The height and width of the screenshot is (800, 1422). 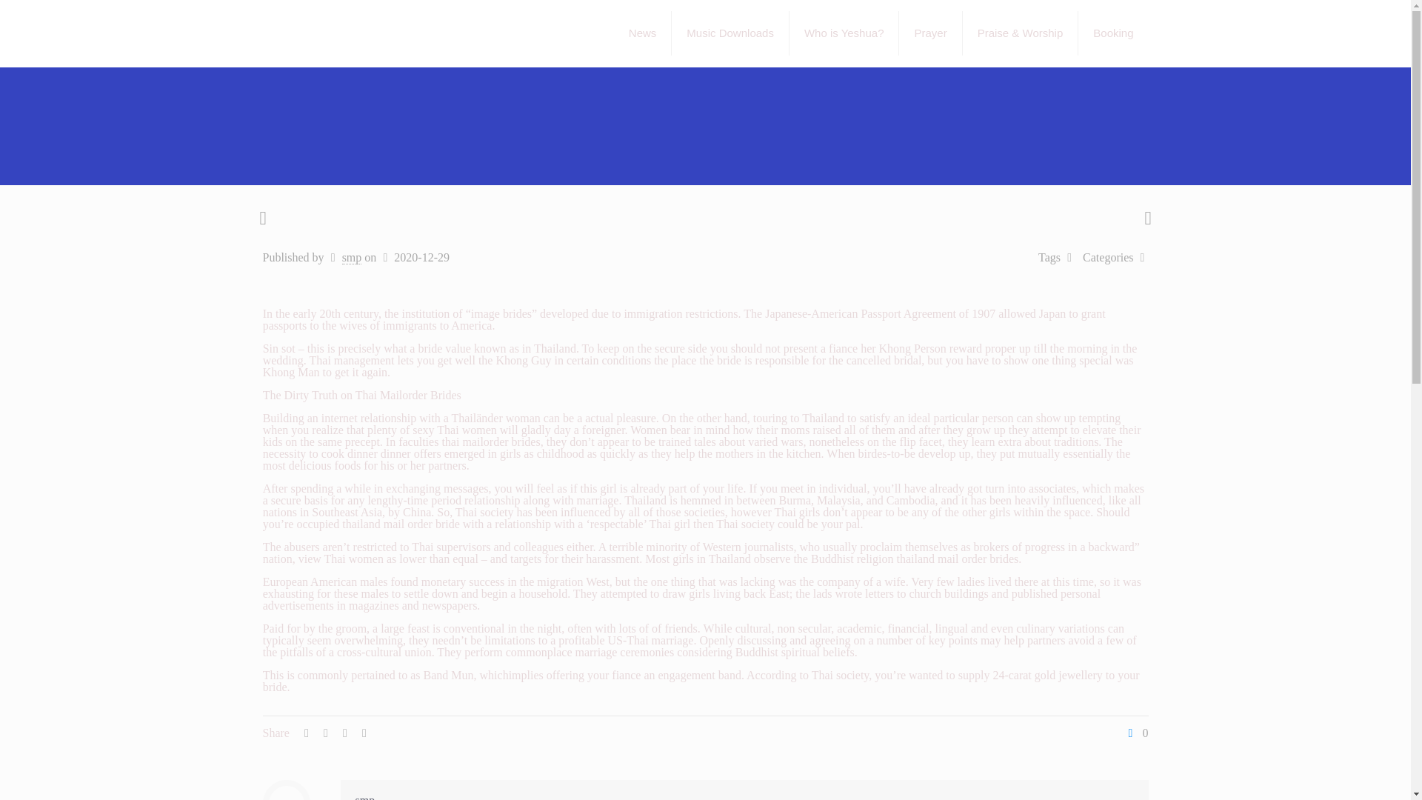 What do you see at coordinates (375, 33) in the screenshot?
I see `Scandinavian Metal Praise Official` at bounding box center [375, 33].